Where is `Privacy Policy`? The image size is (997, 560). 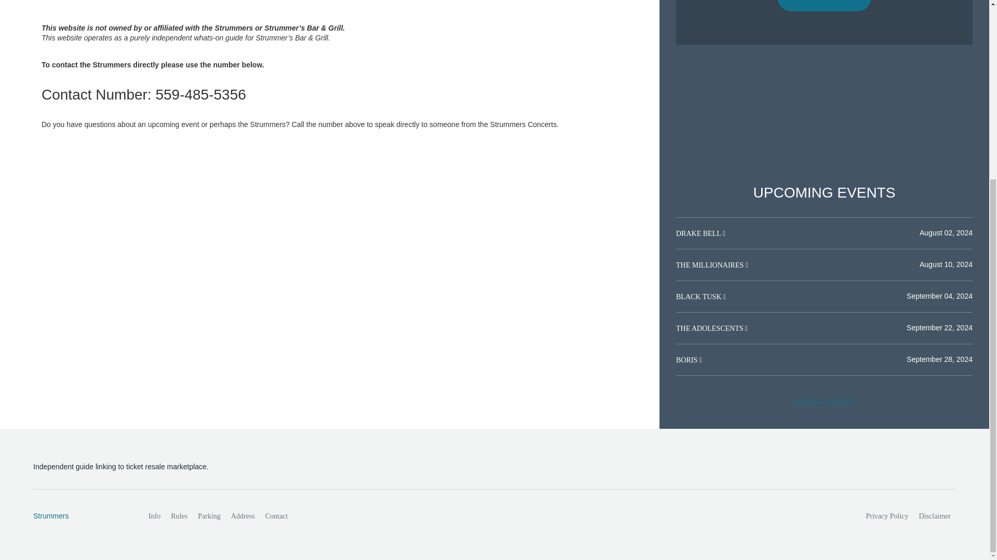 Privacy Policy is located at coordinates (887, 516).